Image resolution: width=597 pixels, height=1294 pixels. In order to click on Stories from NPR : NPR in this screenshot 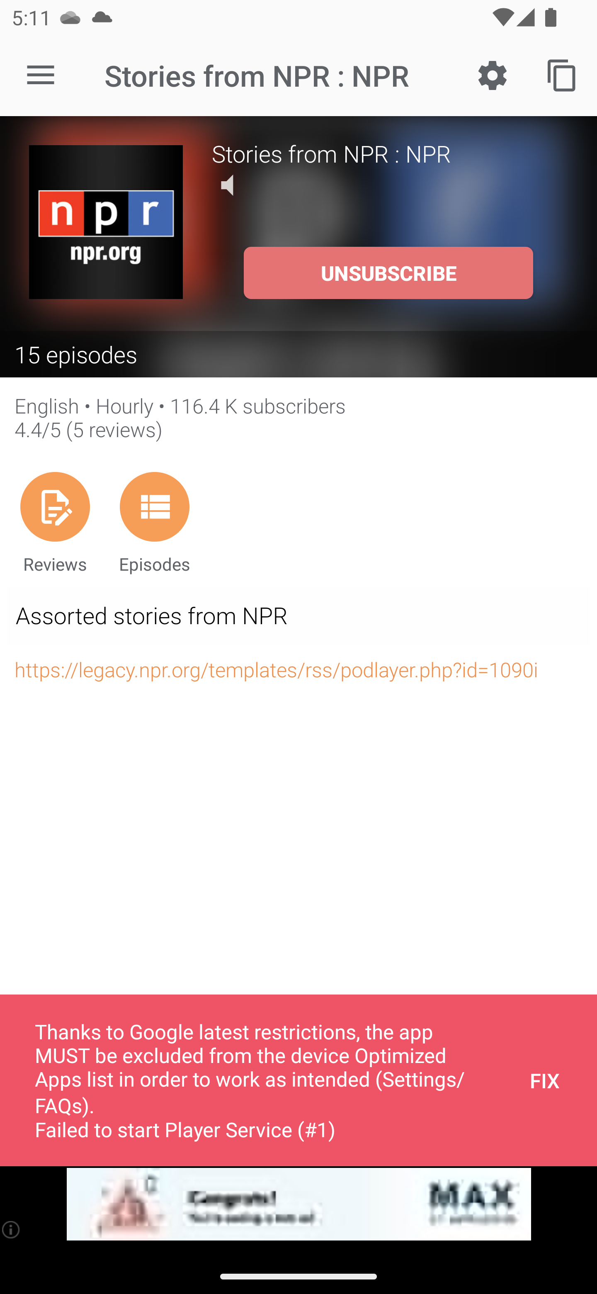, I will do `click(390, 153)`.